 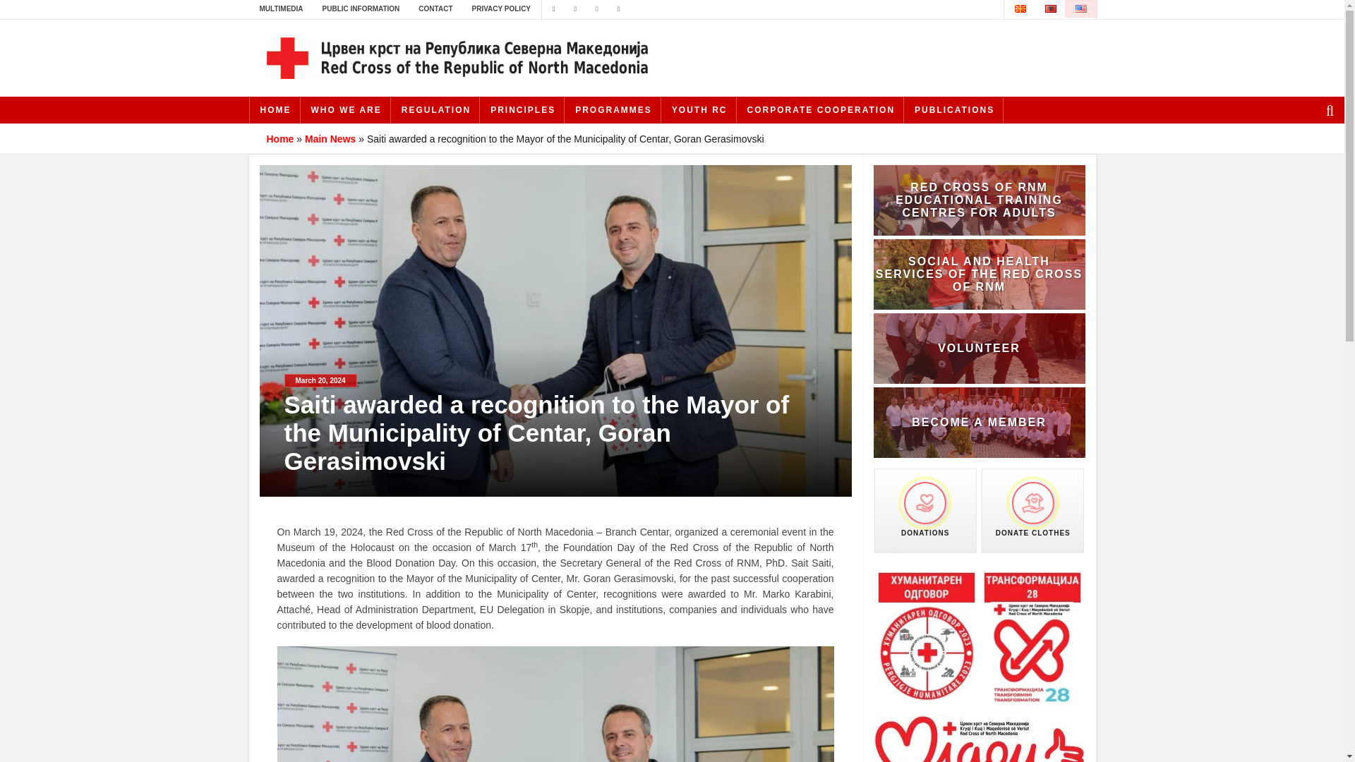 What do you see at coordinates (436, 110) in the screenshot?
I see `REGULATION` at bounding box center [436, 110].